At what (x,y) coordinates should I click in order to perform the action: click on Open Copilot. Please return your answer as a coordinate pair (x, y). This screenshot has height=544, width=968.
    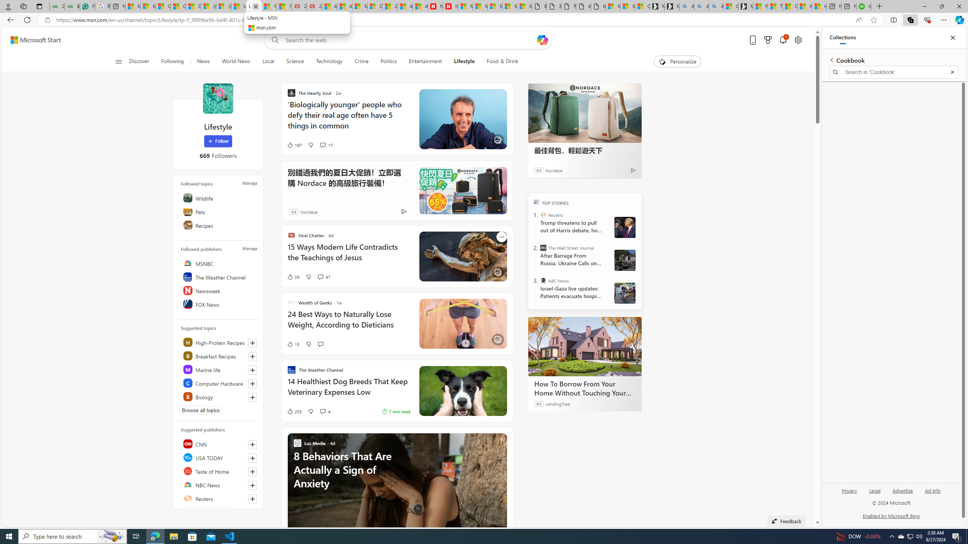
    Looking at the image, I should click on (542, 40).